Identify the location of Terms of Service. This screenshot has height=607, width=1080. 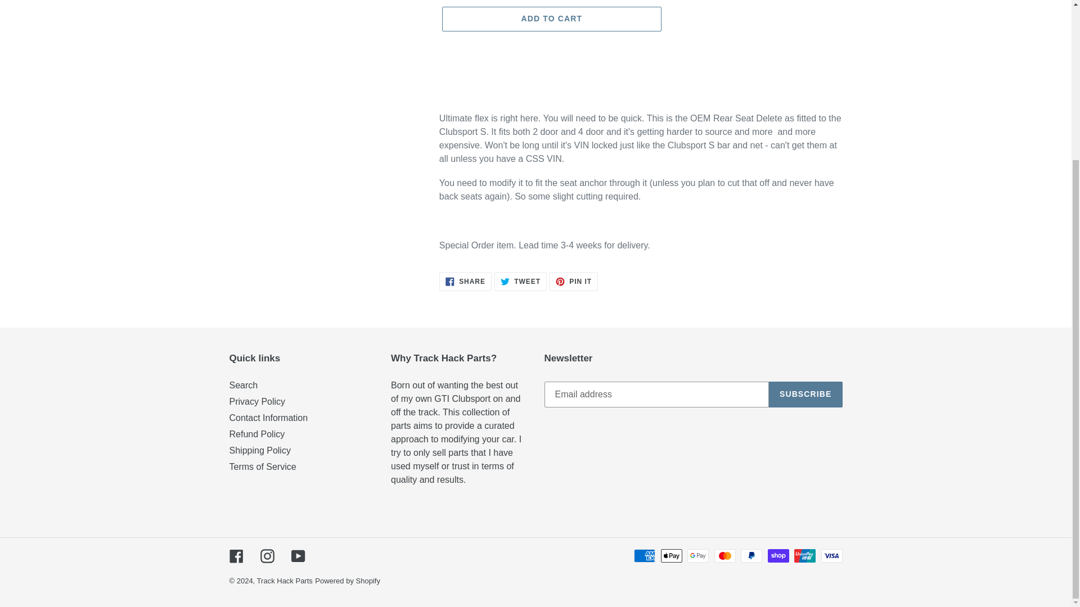
(267, 556).